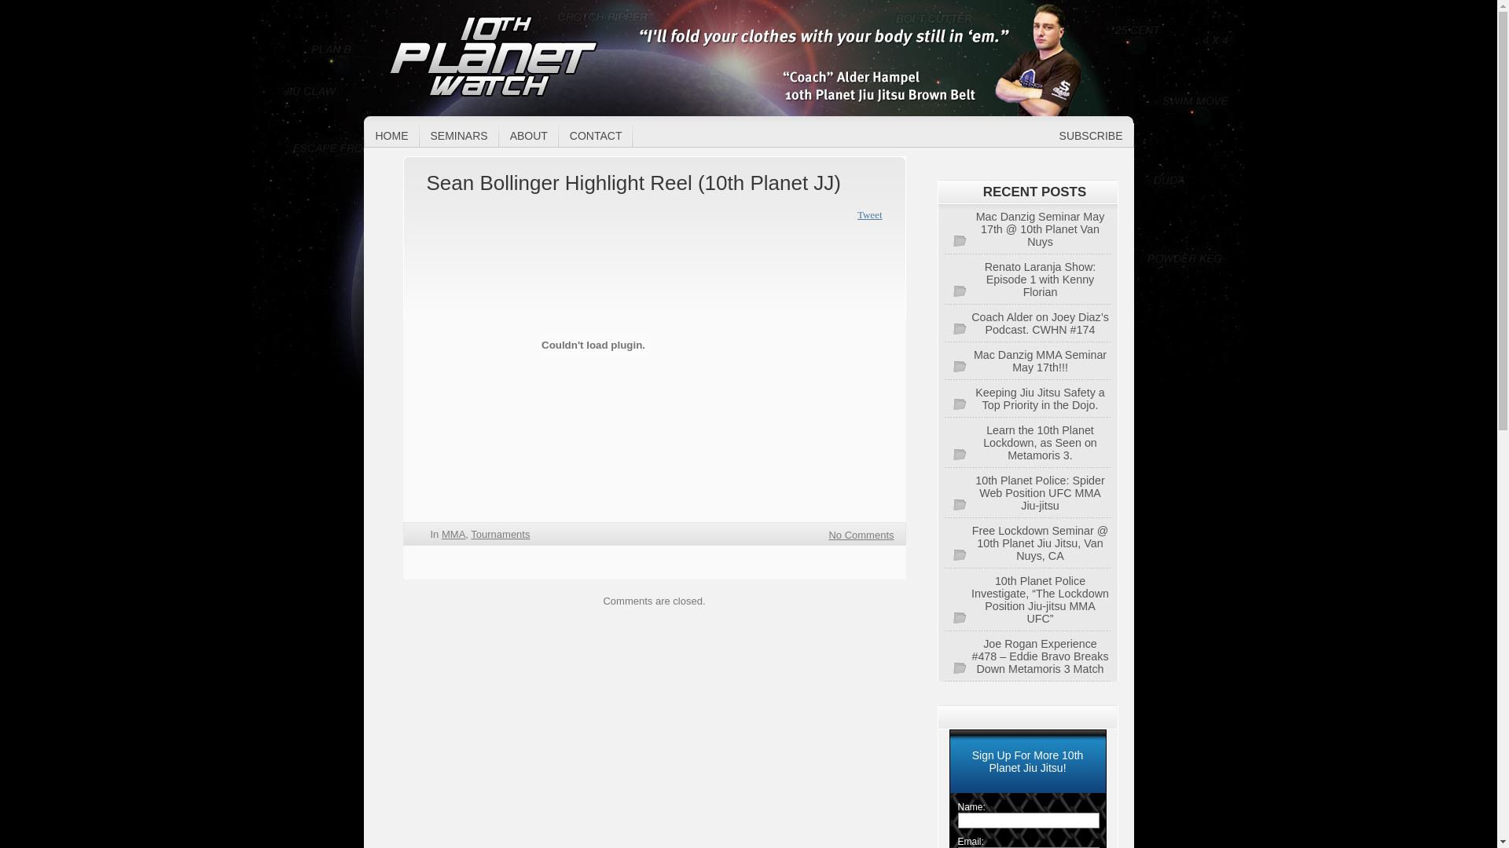  Describe the element at coordinates (861, 535) in the screenshot. I see `No Comments` at that location.